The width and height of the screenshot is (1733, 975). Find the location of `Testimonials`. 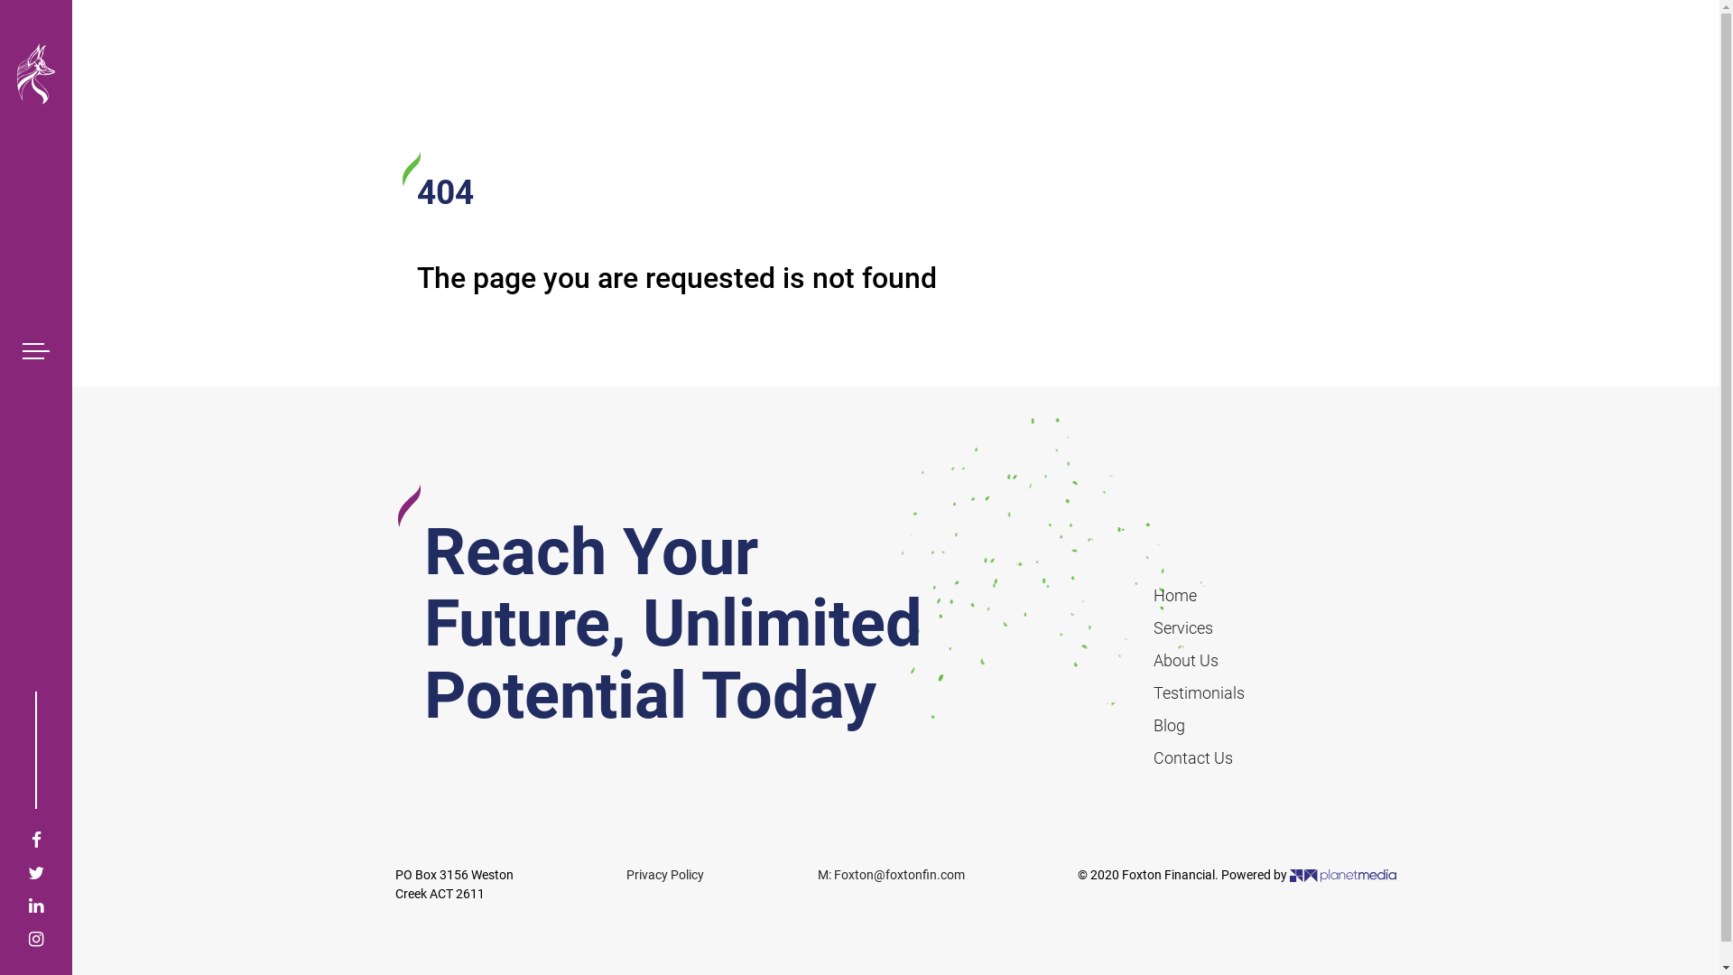

Testimonials is located at coordinates (1199, 693).